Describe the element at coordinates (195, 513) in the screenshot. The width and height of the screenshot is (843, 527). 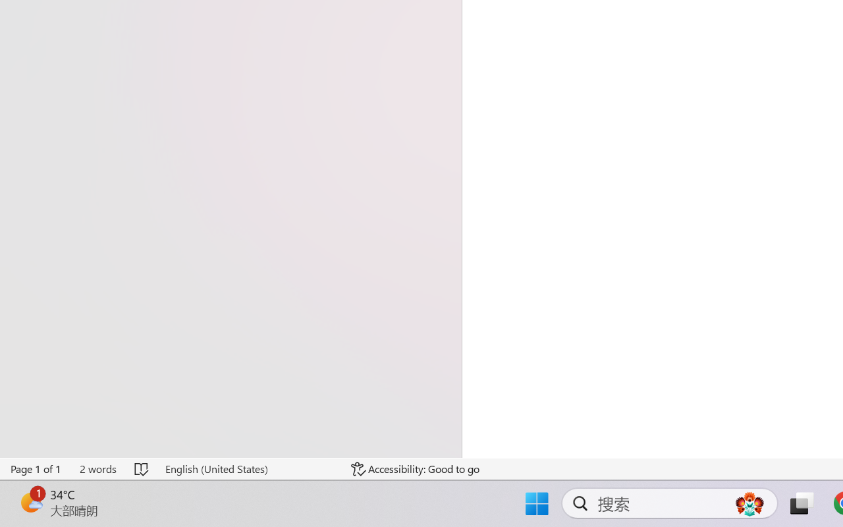
I see `Search highlights icon opens search home window` at that location.